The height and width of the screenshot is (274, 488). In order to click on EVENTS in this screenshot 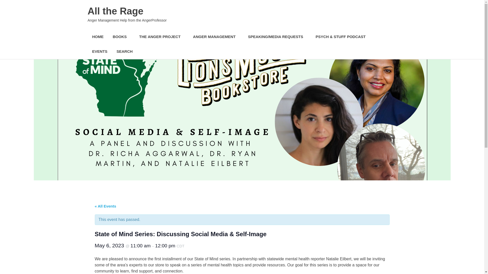, I will do `click(99, 52)`.